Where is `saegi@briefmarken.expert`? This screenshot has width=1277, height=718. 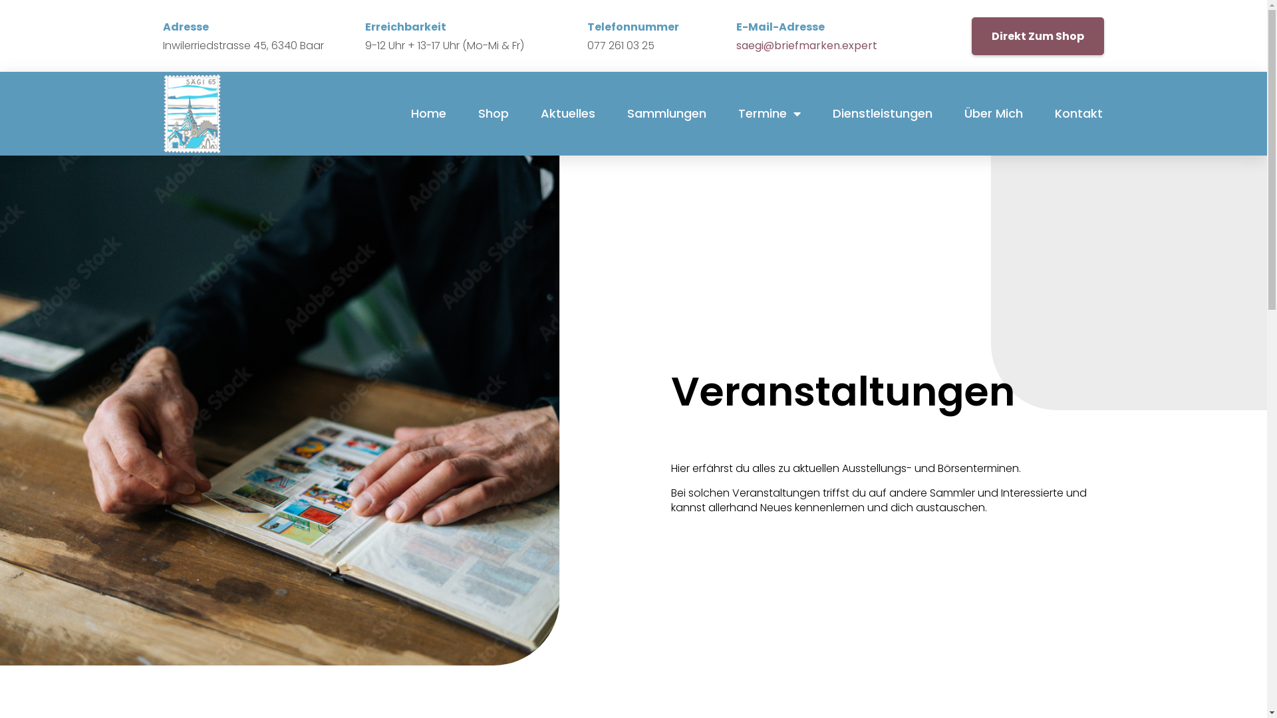
saegi@briefmarken.expert is located at coordinates (807, 45).